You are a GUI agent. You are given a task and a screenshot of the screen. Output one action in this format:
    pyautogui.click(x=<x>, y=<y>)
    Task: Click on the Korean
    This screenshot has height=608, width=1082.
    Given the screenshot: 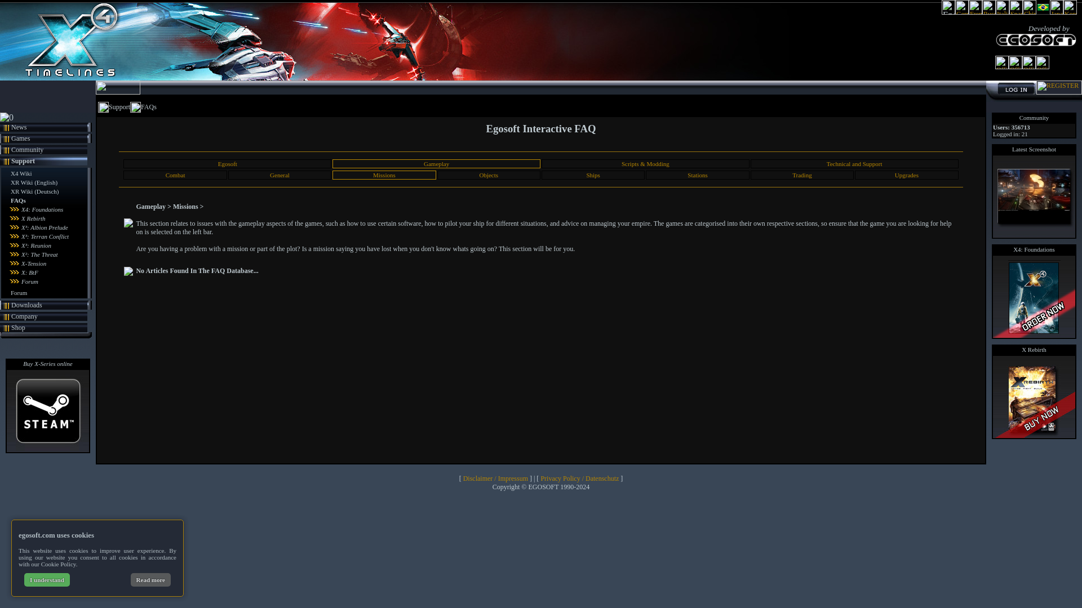 What is the action you would take?
    pyautogui.click(x=1070, y=12)
    